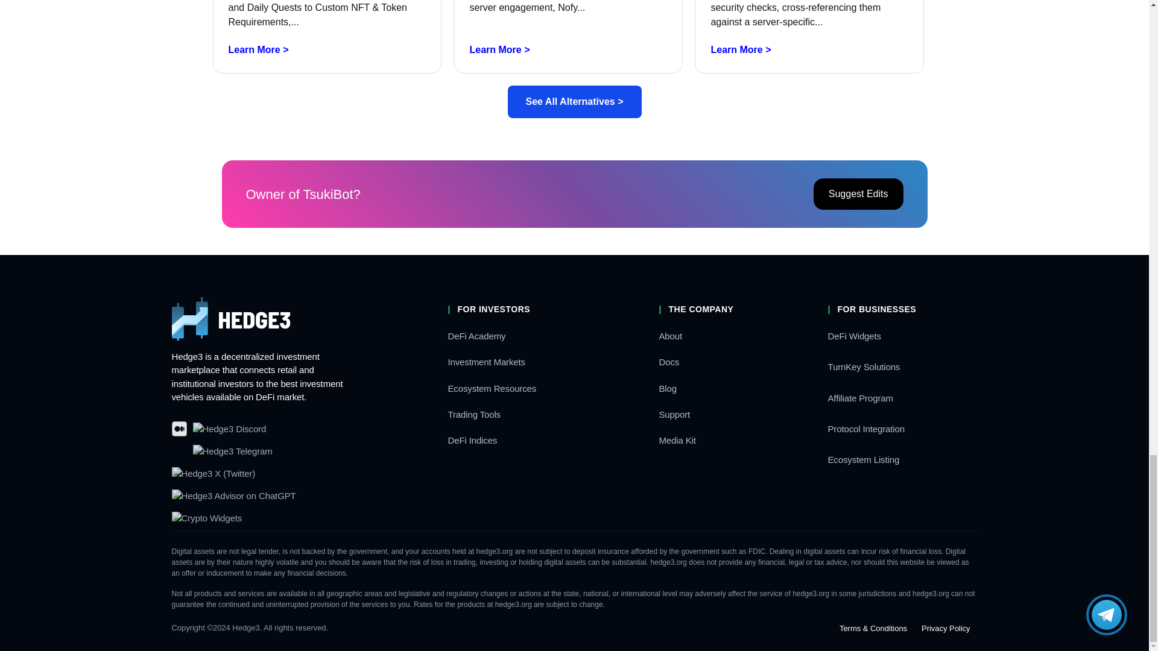 The height and width of the screenshot is (651, 1158). Describe the element at coordinates (486, 362) in the screenshot. I see `Investment Markets` at that location.